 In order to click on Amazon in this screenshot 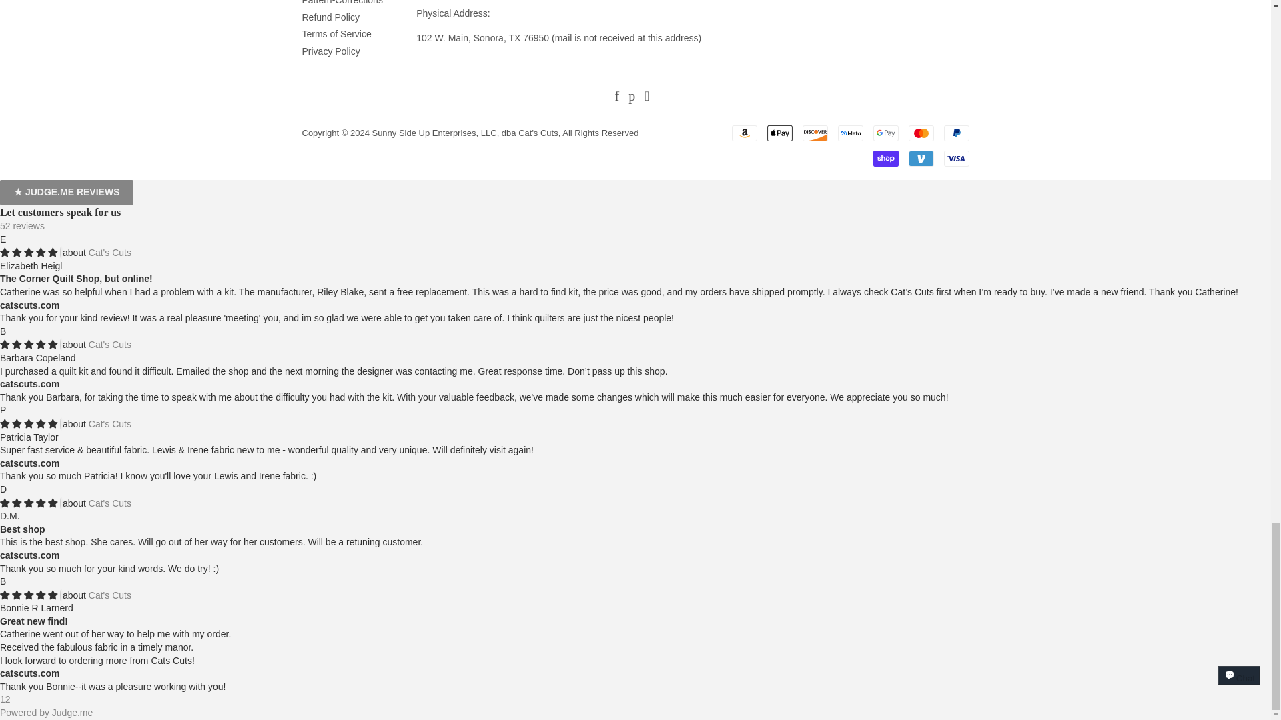, I will do `click(744, 133)`.